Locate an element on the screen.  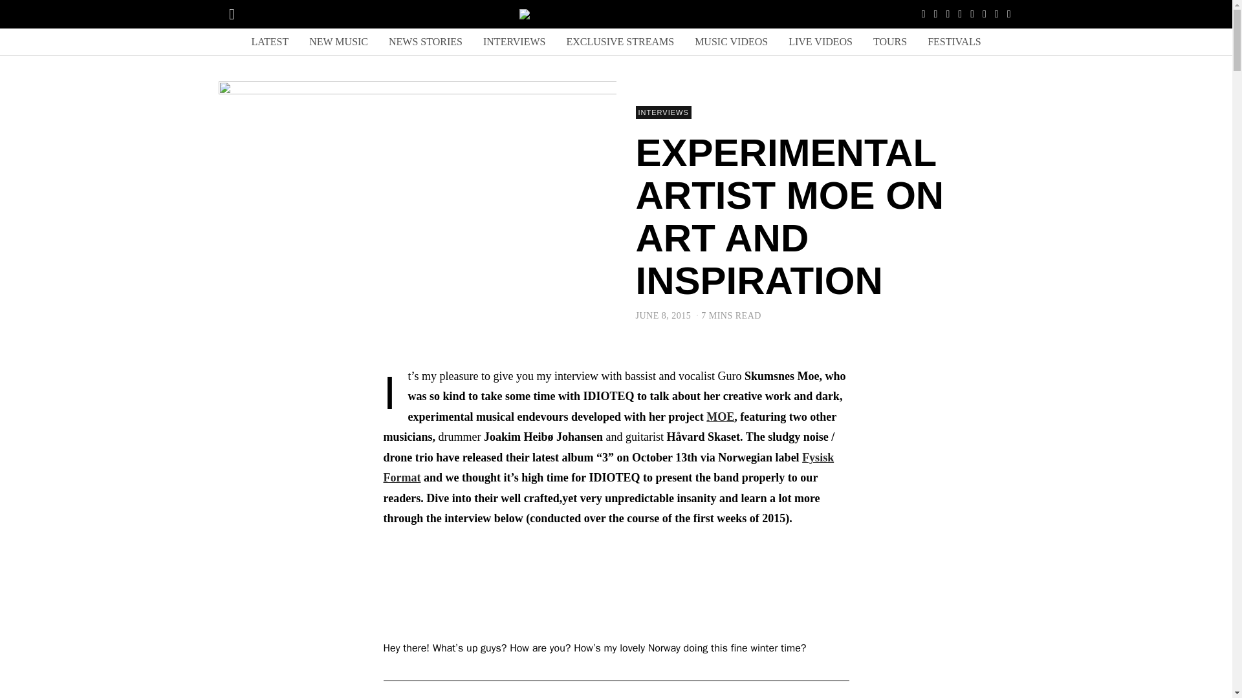
TOURS is located at coordinates (890, 42).